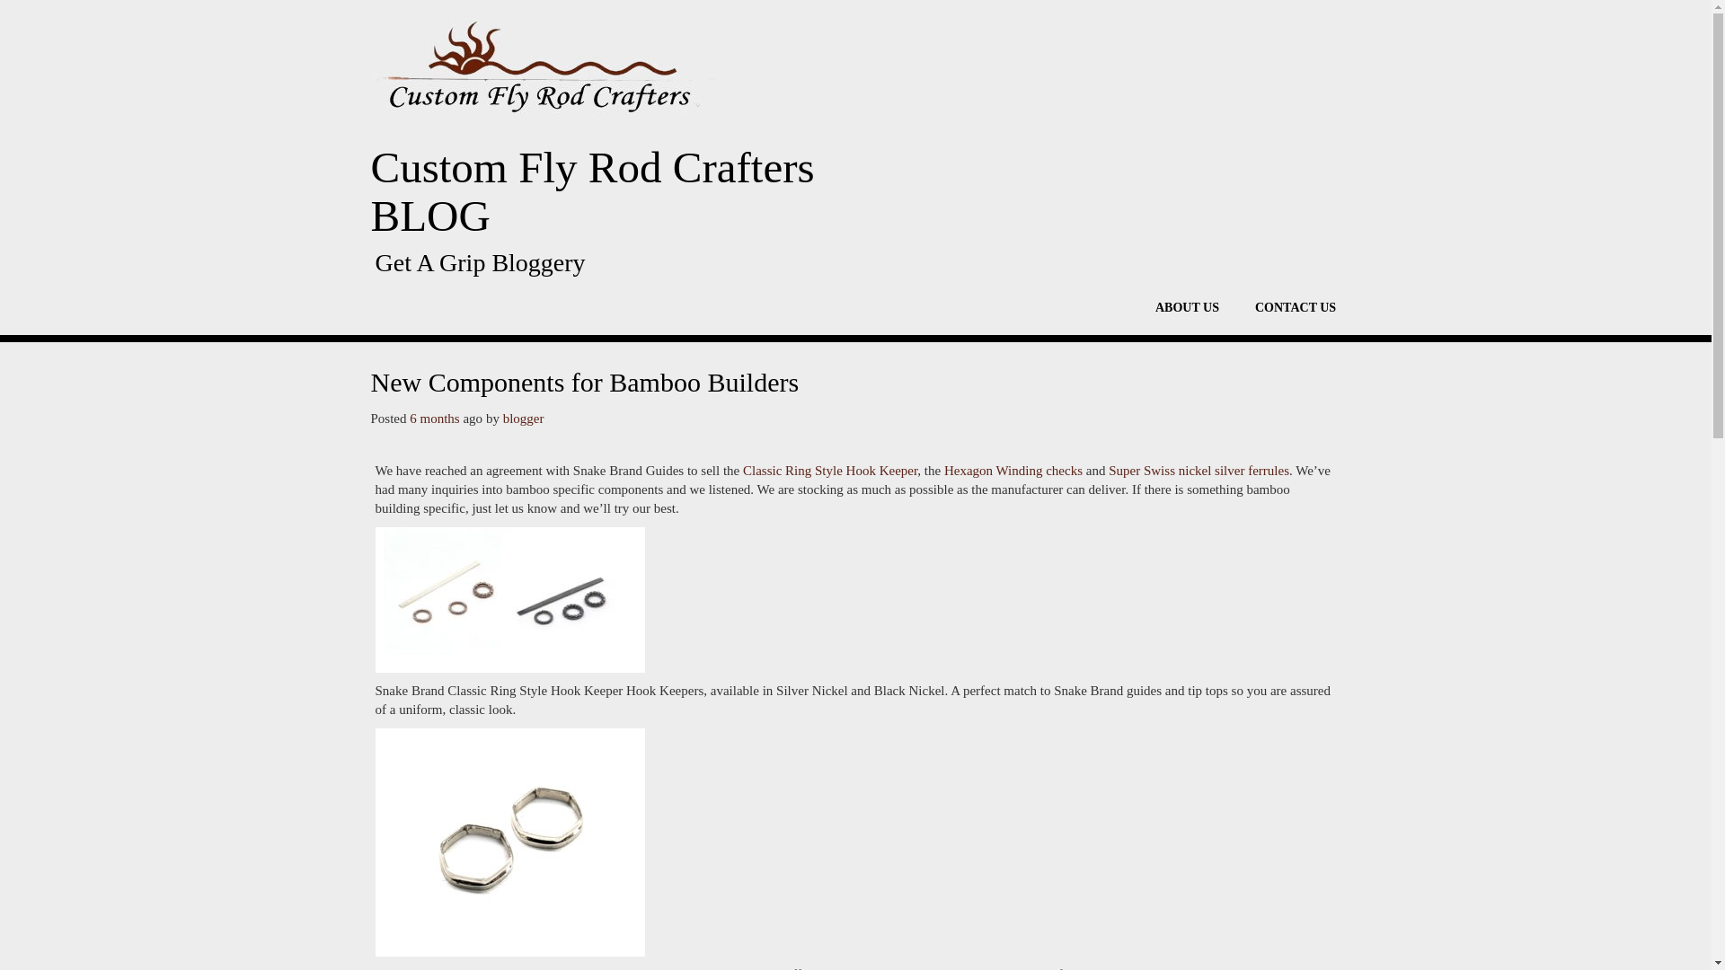 This screenshot has width=1725, height=970. What do you see at coordinates (830, 471) in the screenshot?
I see `Classic Ring Style Hook Keeper` at bounding box center [830, 471].